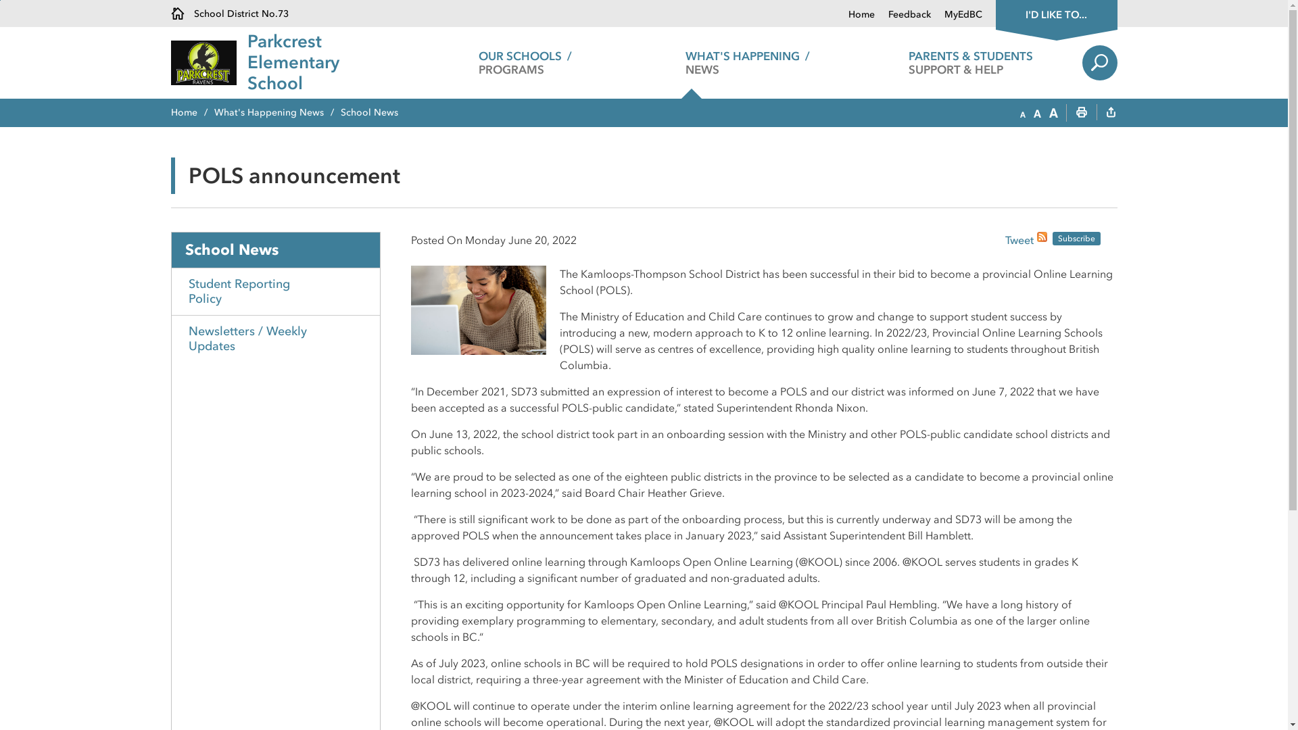 The height and width of the screenshot is (730, 1298). What do you see at coordinates (1082, 114) in the screenshot?
I see `Print This Page` at bounding box center [1082, 114].